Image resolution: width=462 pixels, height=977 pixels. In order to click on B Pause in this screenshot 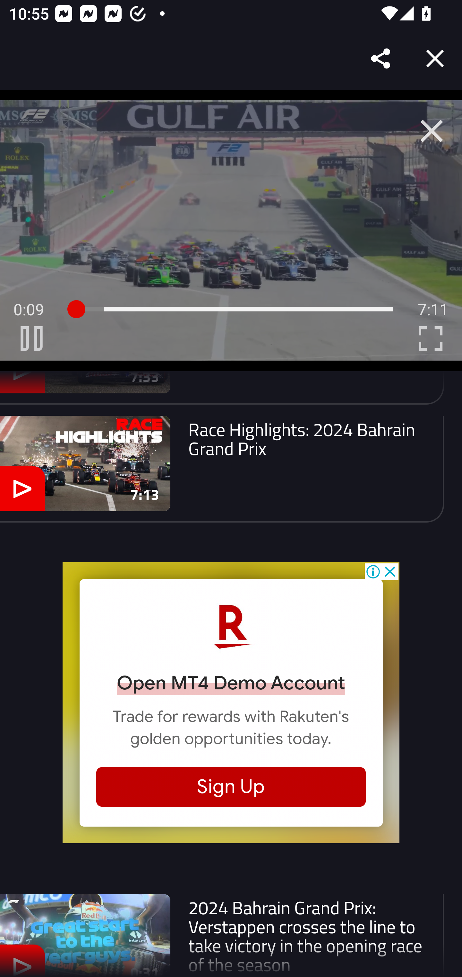, I will do `click(31, 338)`.